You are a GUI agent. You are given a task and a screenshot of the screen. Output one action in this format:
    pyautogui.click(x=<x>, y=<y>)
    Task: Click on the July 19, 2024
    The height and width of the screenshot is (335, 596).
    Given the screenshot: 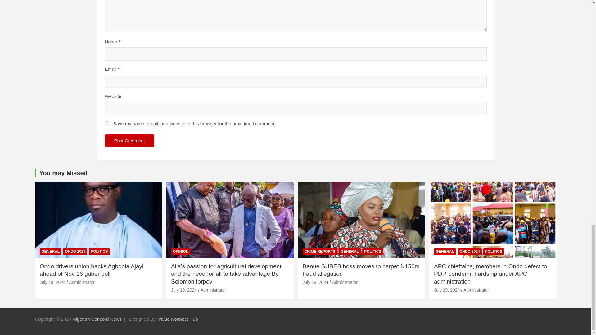 What is the action you would take?
    pyautogui.click(x=53, y=282)
    